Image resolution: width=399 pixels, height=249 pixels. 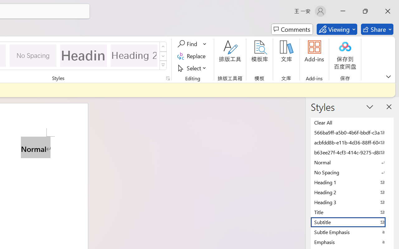 I want to click on No Spacing, so click(x=352, y=172).